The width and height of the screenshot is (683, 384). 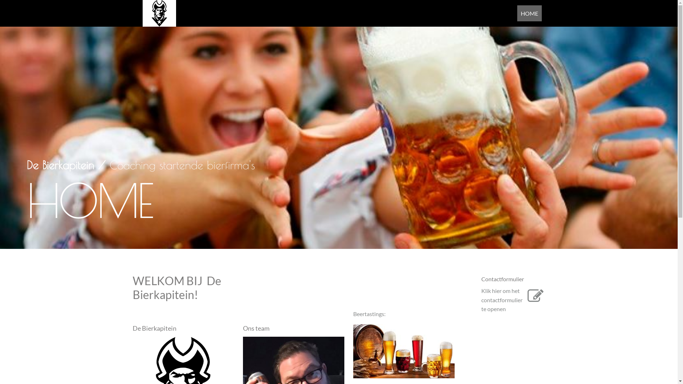 What do you see at coordinates (513, 300) in the screenshot?
I see `Klik hier om het contactformulier te openen` at bounding box center [513, 300].